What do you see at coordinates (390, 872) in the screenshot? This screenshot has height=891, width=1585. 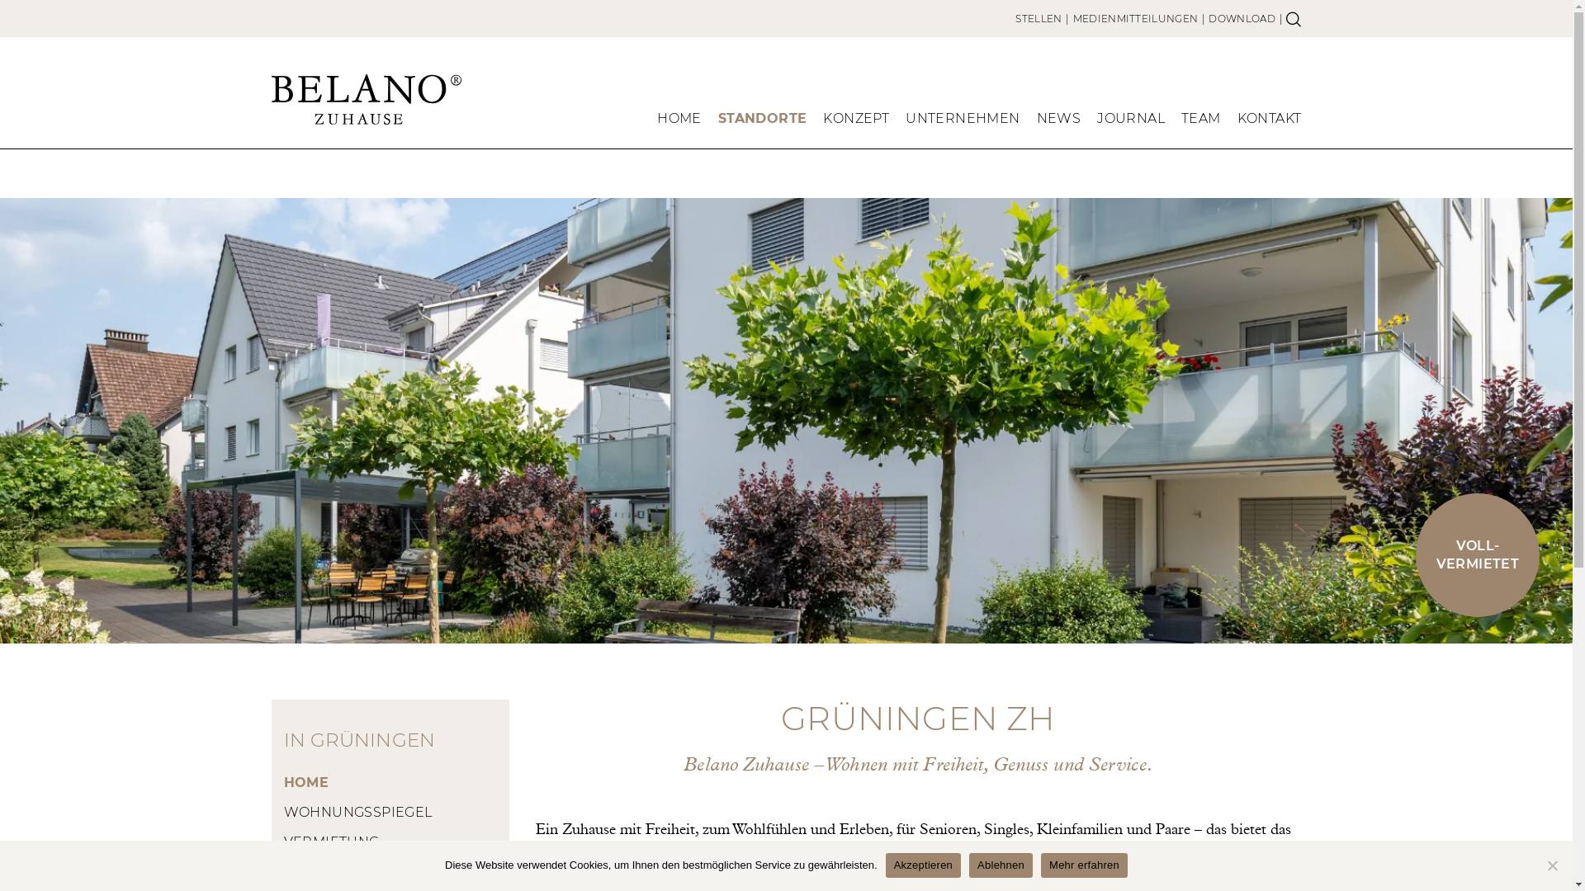 I see `MUSTERWOHNUNG` at bounding box center [390, 872].